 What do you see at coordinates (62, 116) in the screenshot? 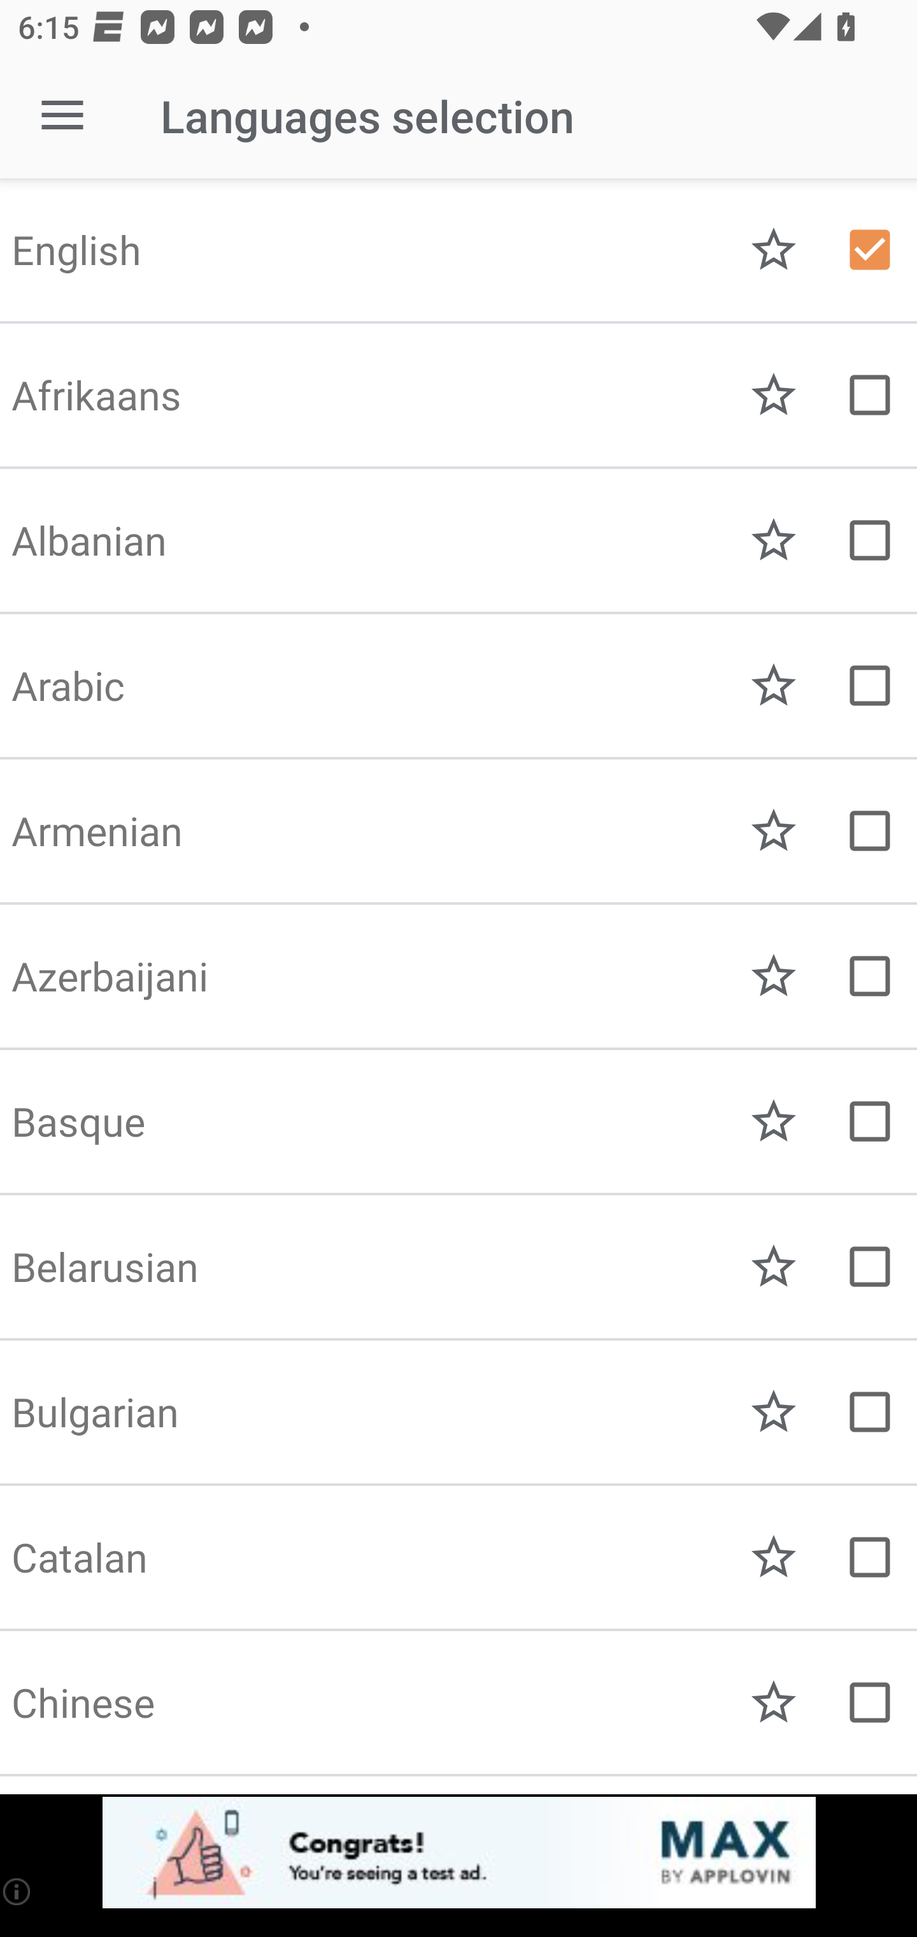
I see `Open navigation sidebar` at bounding box center [62, 116].